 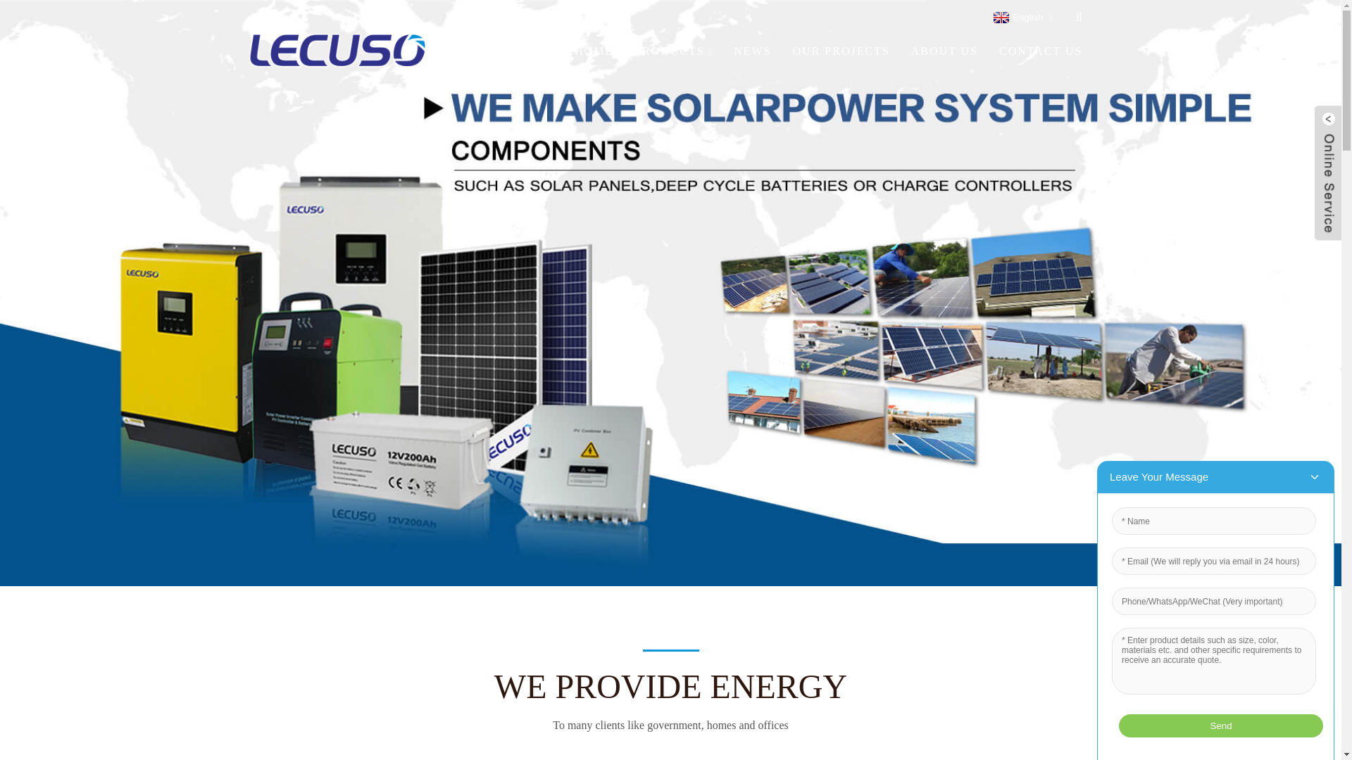 What do you see at coordinates (673, 51) in the screenshot?
I see `PRODUCTS` at bounding box center [673, 51].